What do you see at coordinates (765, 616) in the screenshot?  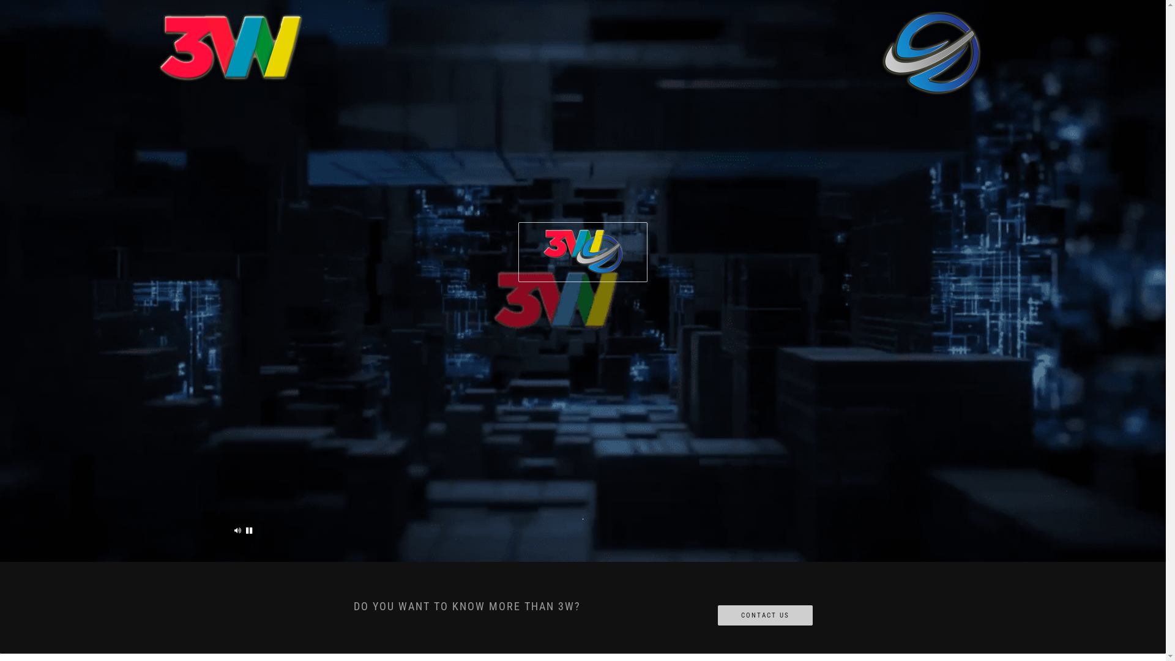 I see `CONTACT US` at bounding box center [765, 616].